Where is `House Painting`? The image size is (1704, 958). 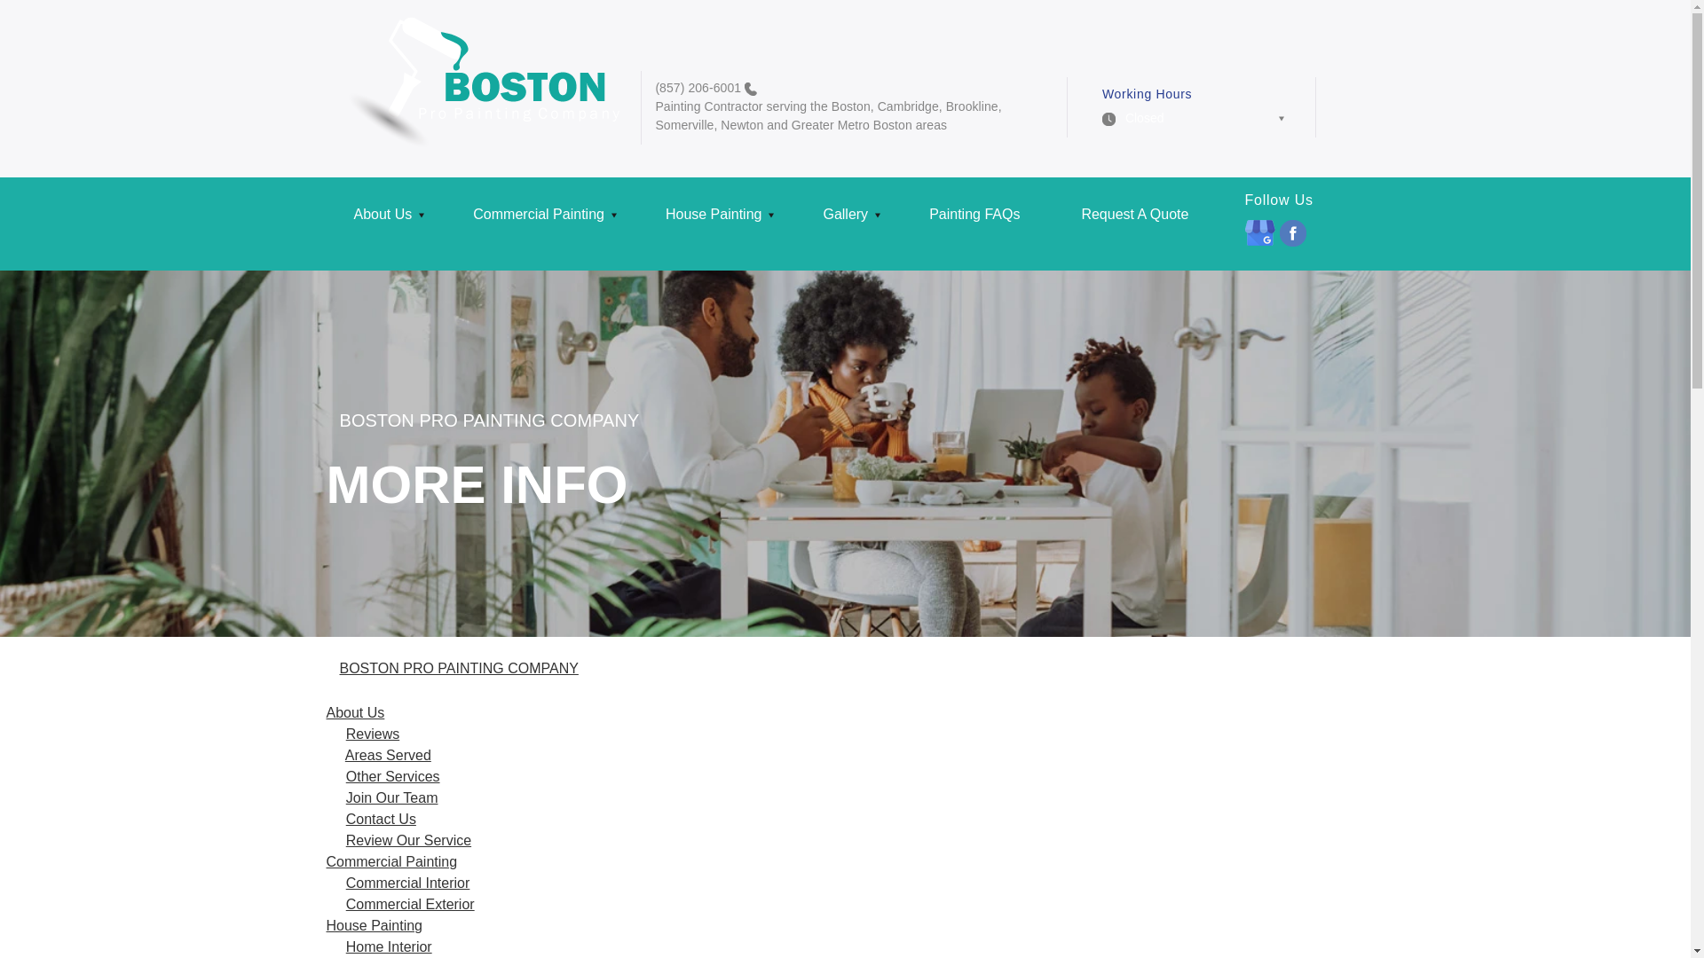 House Painting is located at coordinates (716, 221).